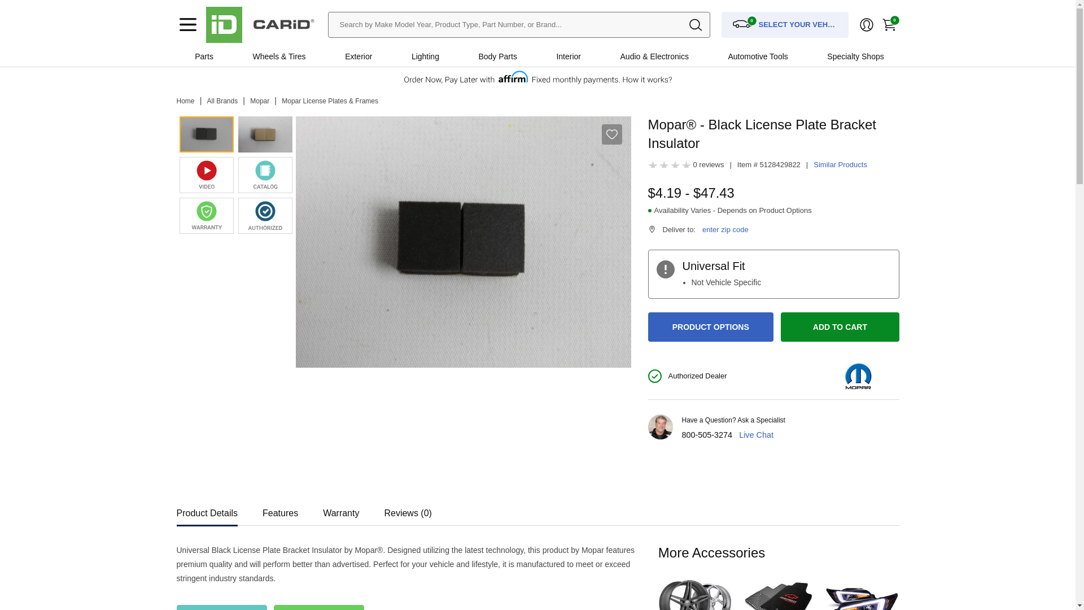 This screenshot has width=1084, height=610. I want to click on Body Parts, so click(497, 56).